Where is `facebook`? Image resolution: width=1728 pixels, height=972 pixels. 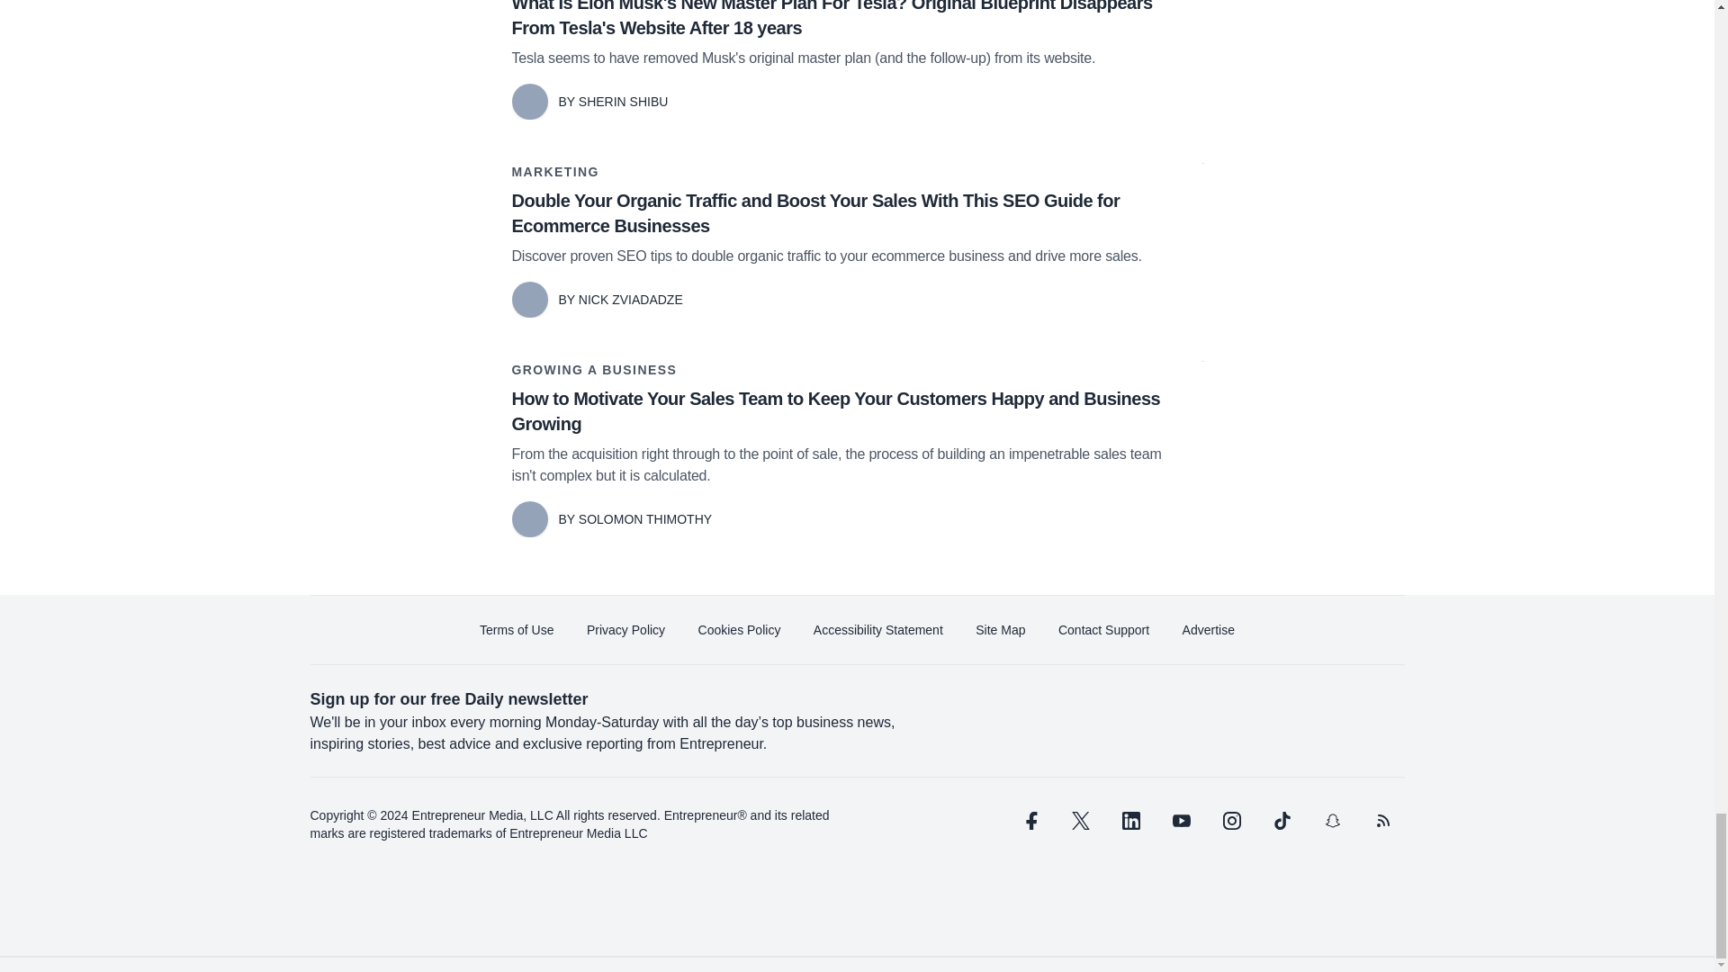 facebook is located at coordinates (1029, 821).